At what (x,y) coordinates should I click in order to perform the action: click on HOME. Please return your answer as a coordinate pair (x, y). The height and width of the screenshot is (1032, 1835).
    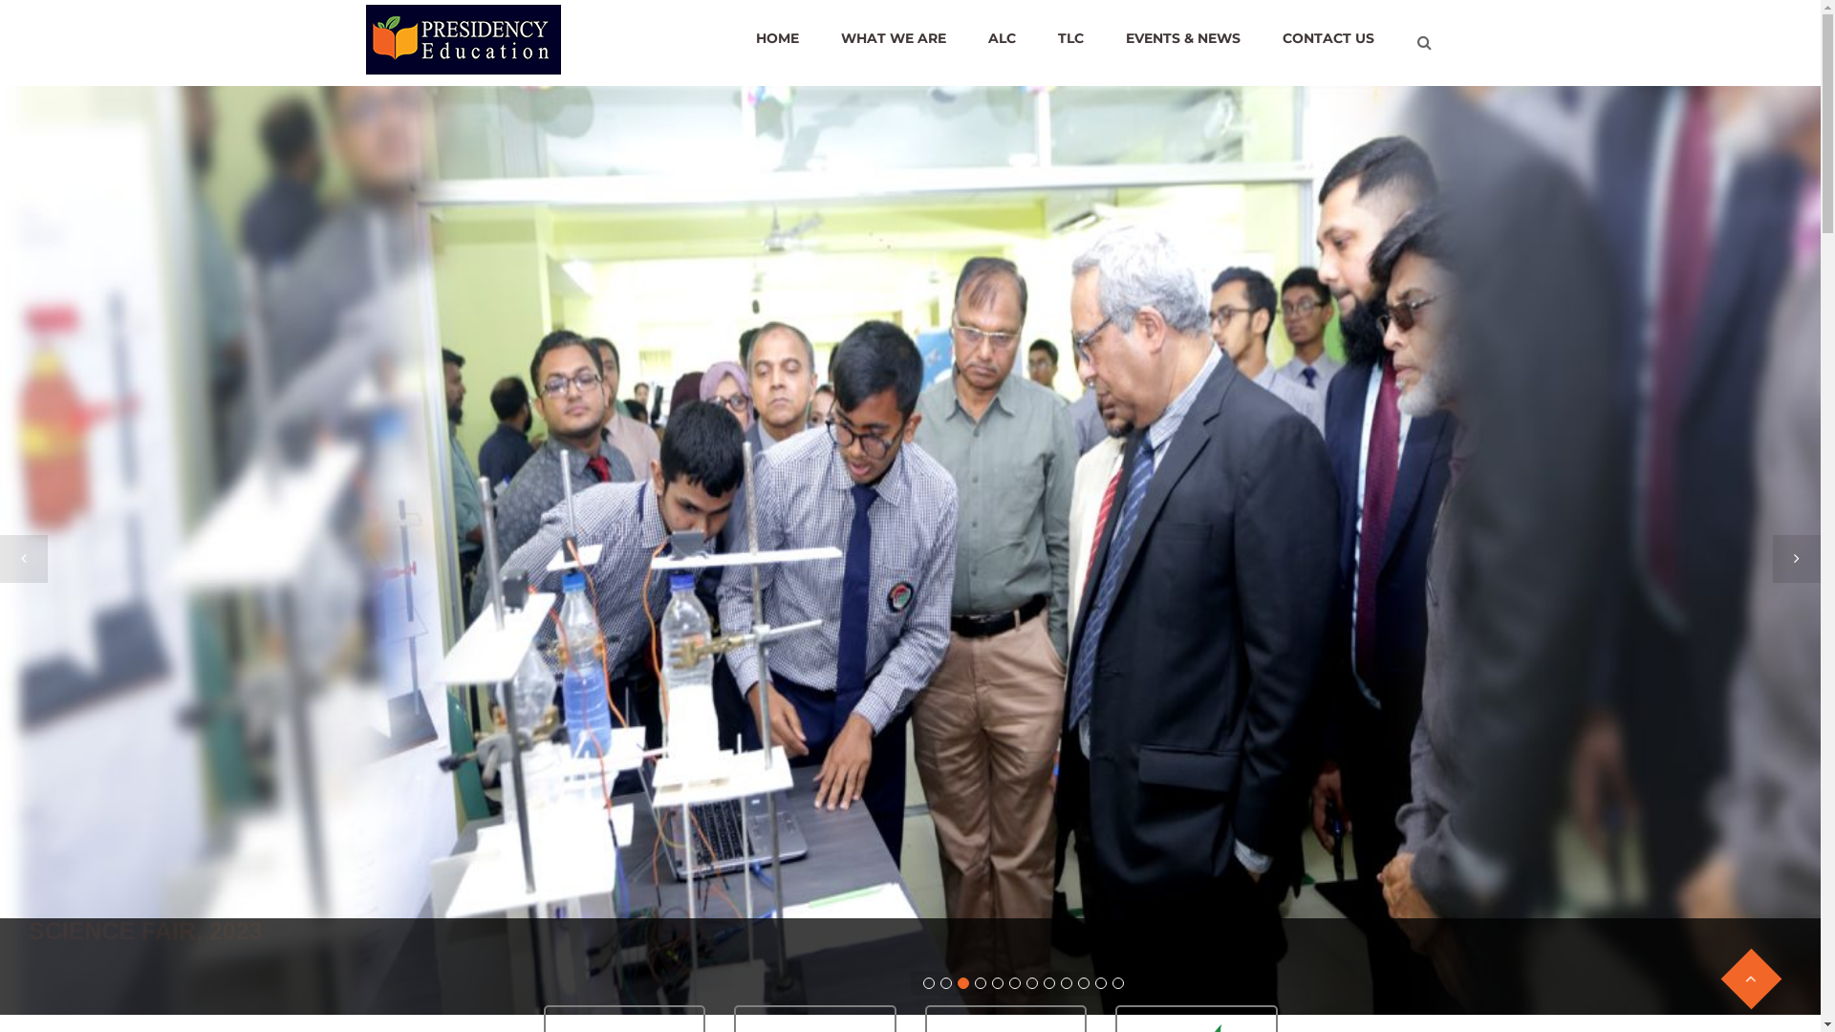
    Looking at the image, I should click on (776, 38).